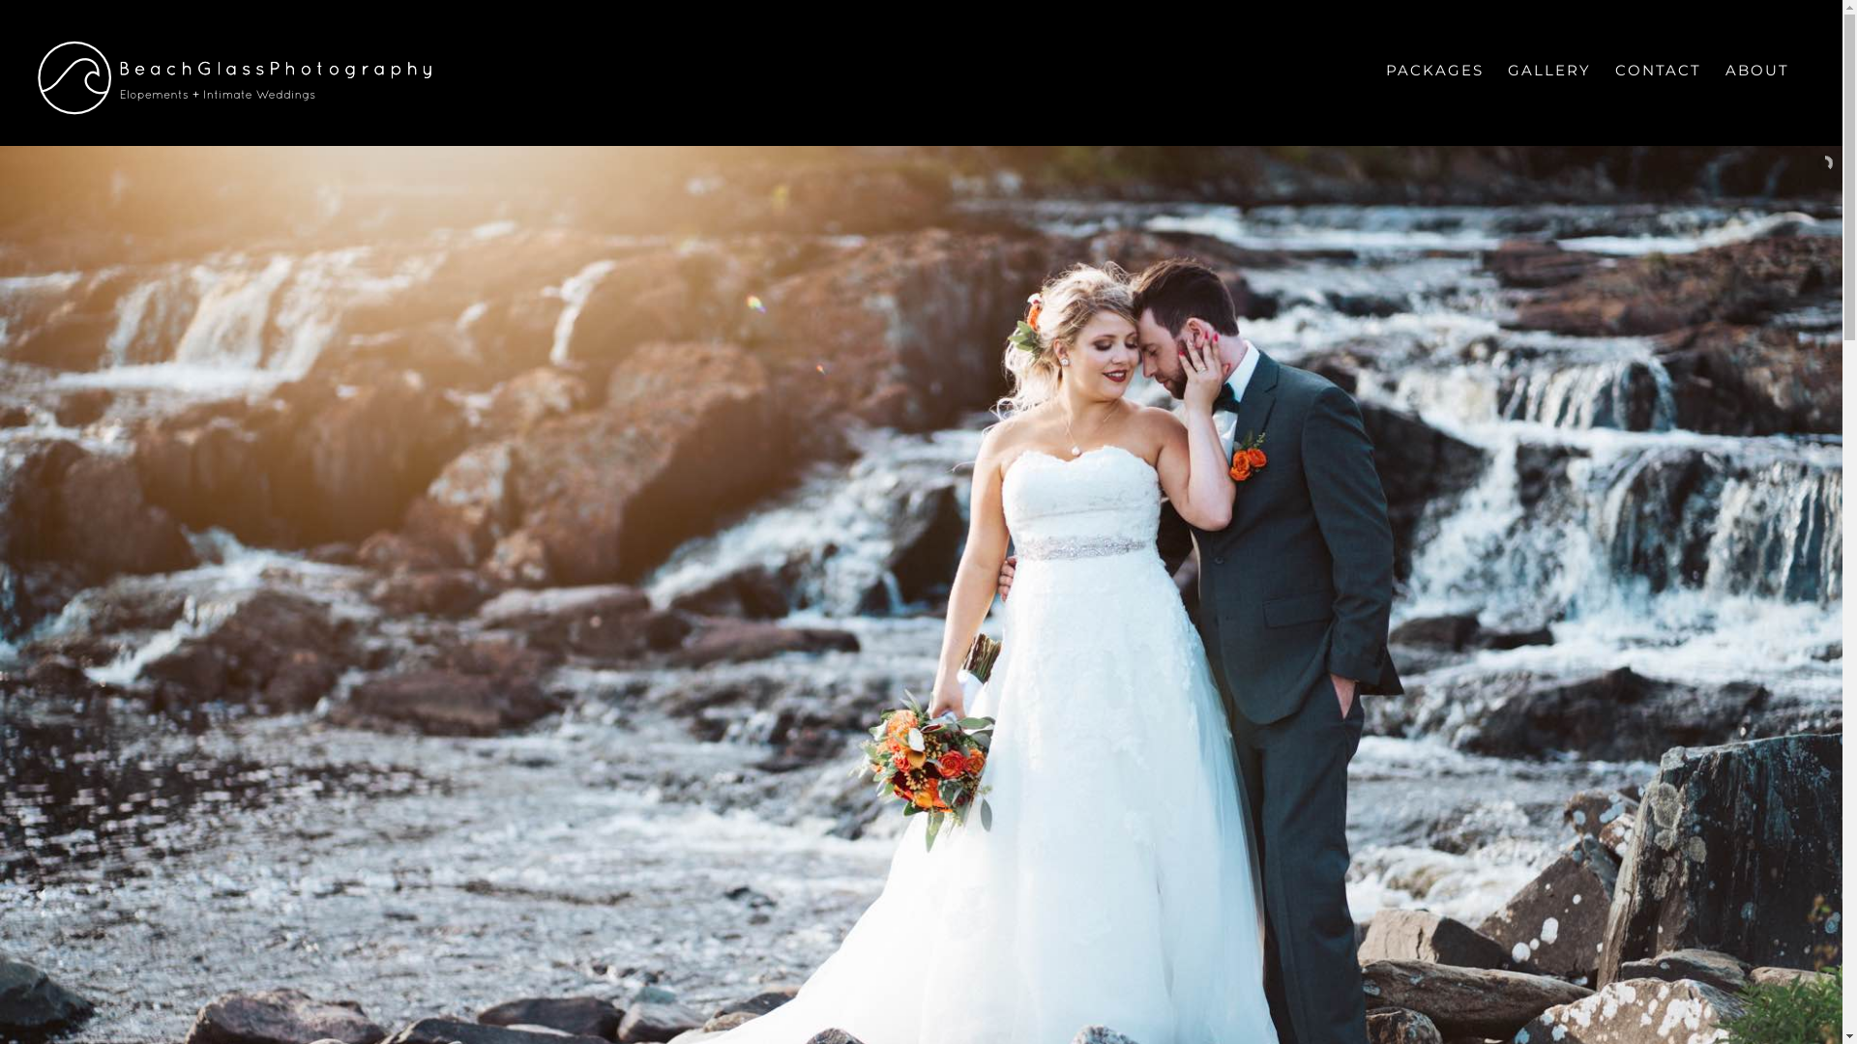 The width and height of the screenshot is (1857, 1044). Describe the element at coordinates (1549, 70) in the screenshot. I see `GALLERY` at that location.